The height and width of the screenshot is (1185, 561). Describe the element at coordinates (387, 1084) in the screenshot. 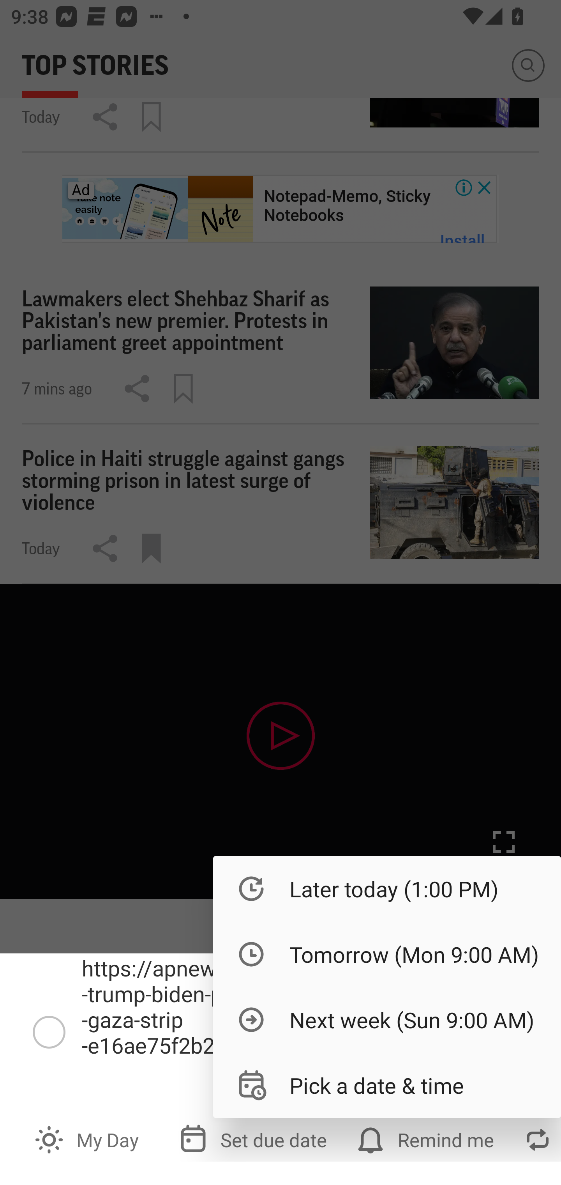

I see `Pick a date & time4 in 4 Pick a date & time` at that location.